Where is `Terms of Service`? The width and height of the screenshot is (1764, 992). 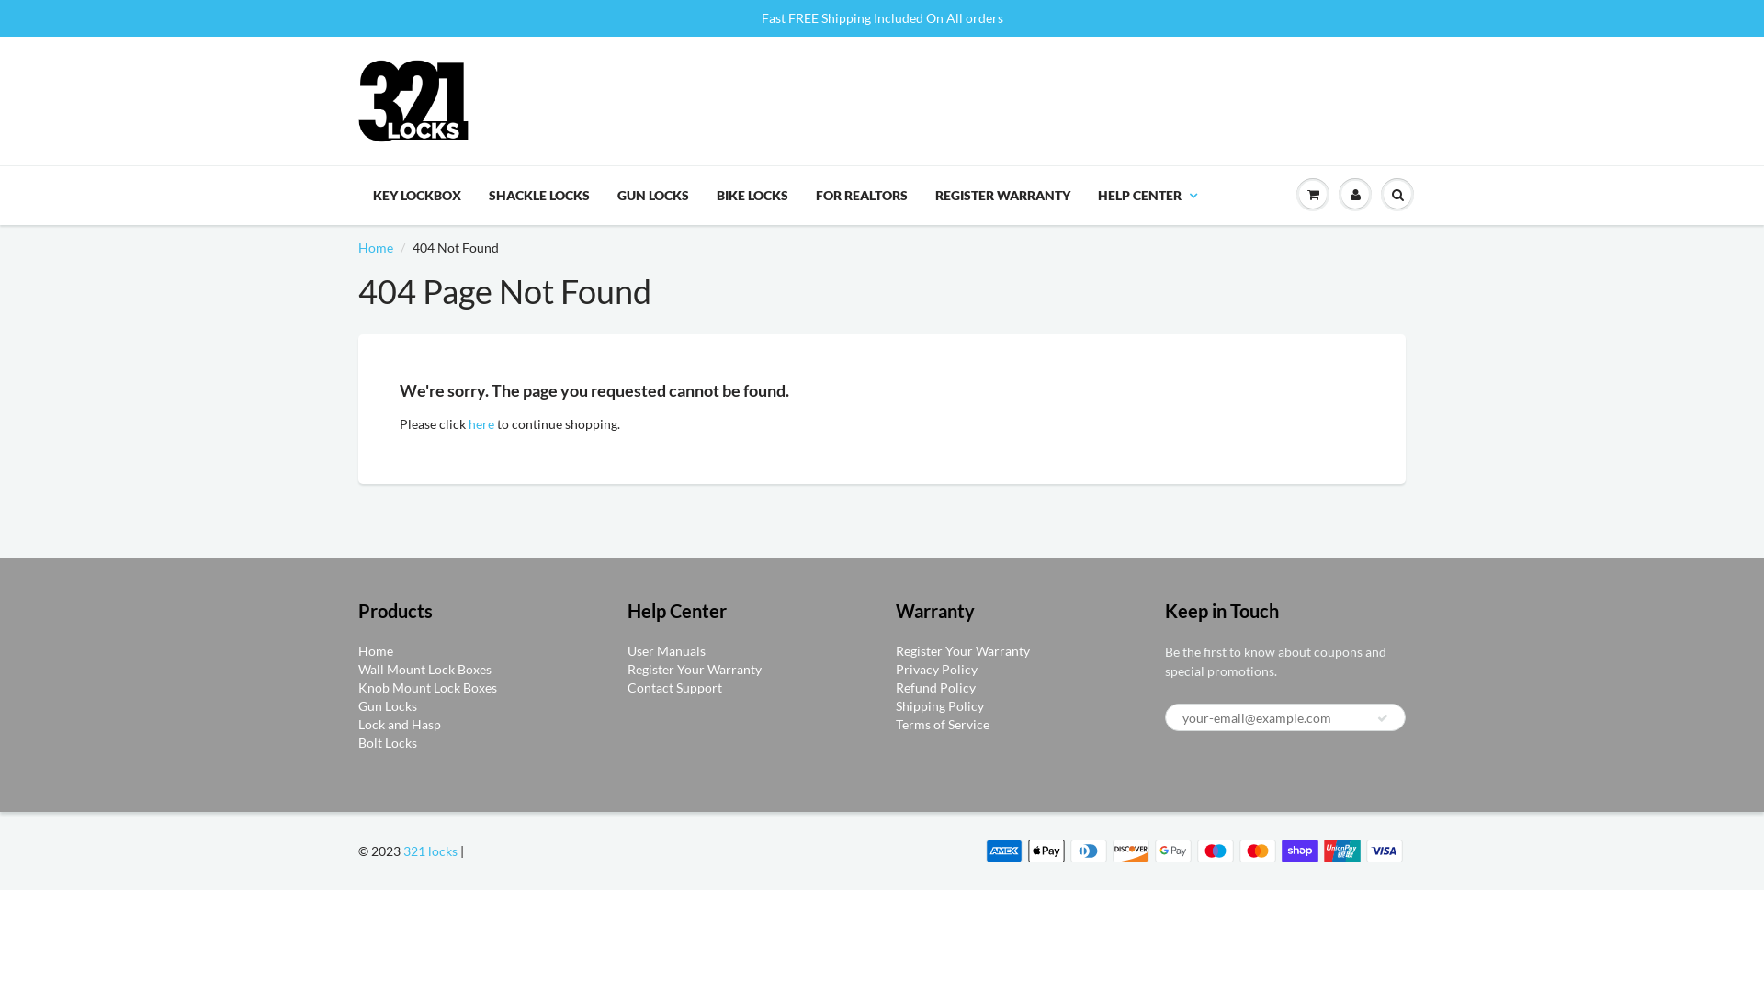 Terms of Service is located at coordinates (943, 724).